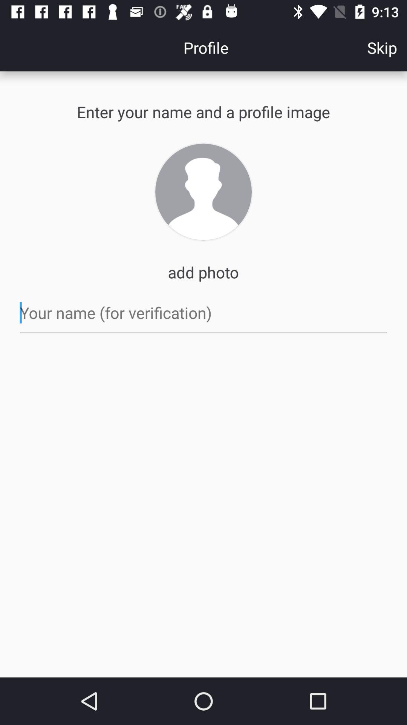  I want to click on open icon above add photo, so click(203, 192).